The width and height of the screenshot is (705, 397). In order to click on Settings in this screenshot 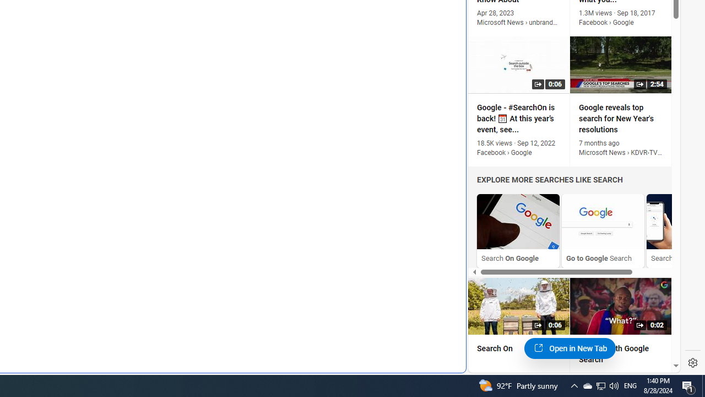, I will do `click(693, 363)`.